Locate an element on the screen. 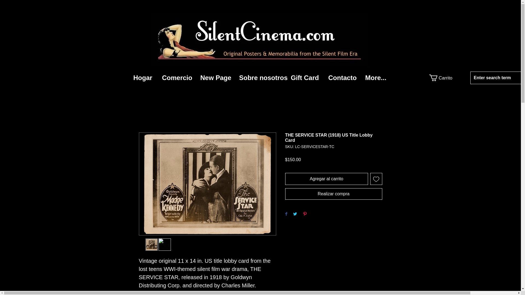  Sobre nosotros is located at coordinates (261, 78).